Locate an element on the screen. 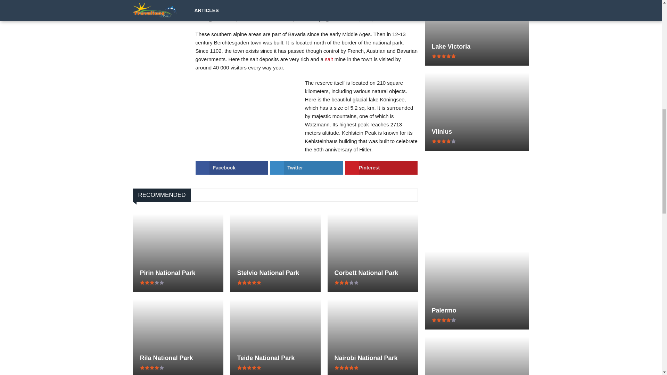 Image resolution: width=667 pixels, height=375 pixels. Lake Victoria is located at coordinates (477, 47).